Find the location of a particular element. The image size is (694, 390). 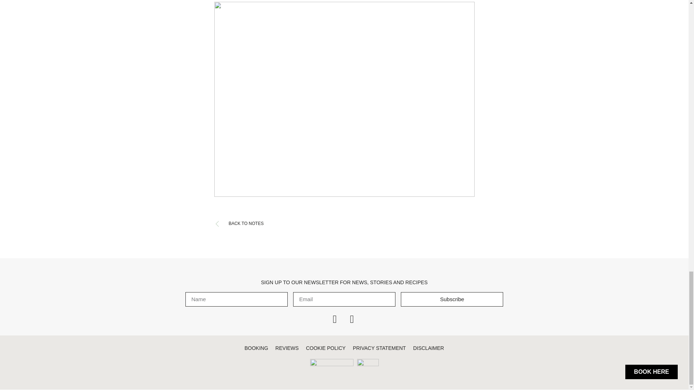

REVIEWS is located at coordinates (287, 348).